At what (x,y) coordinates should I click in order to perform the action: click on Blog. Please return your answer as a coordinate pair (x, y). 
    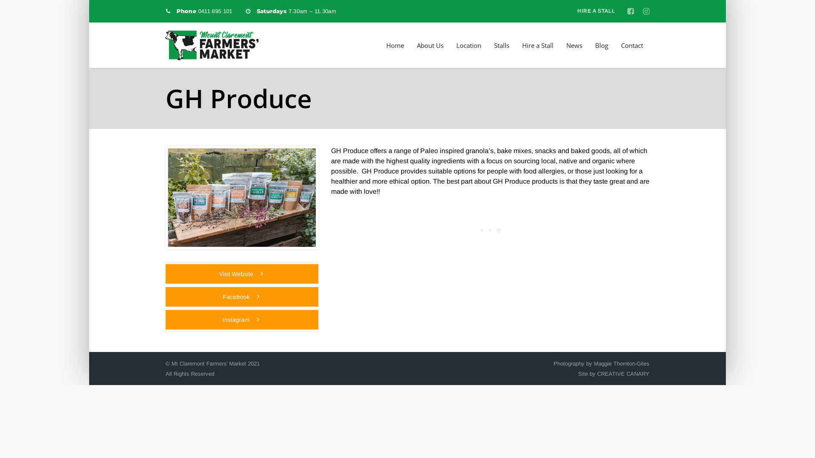
    Looking at the image, I should click on (602, 46).